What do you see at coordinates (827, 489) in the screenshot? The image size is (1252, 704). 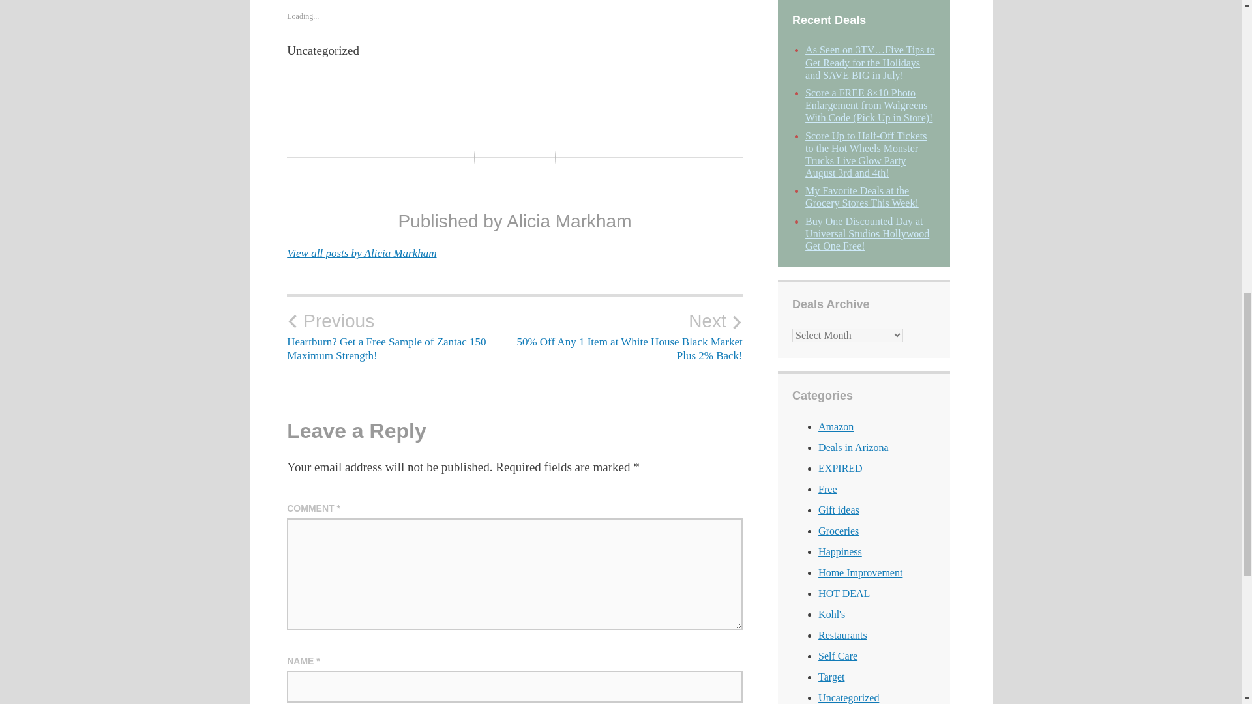 I see `Free` at bounding box center [827, 489].